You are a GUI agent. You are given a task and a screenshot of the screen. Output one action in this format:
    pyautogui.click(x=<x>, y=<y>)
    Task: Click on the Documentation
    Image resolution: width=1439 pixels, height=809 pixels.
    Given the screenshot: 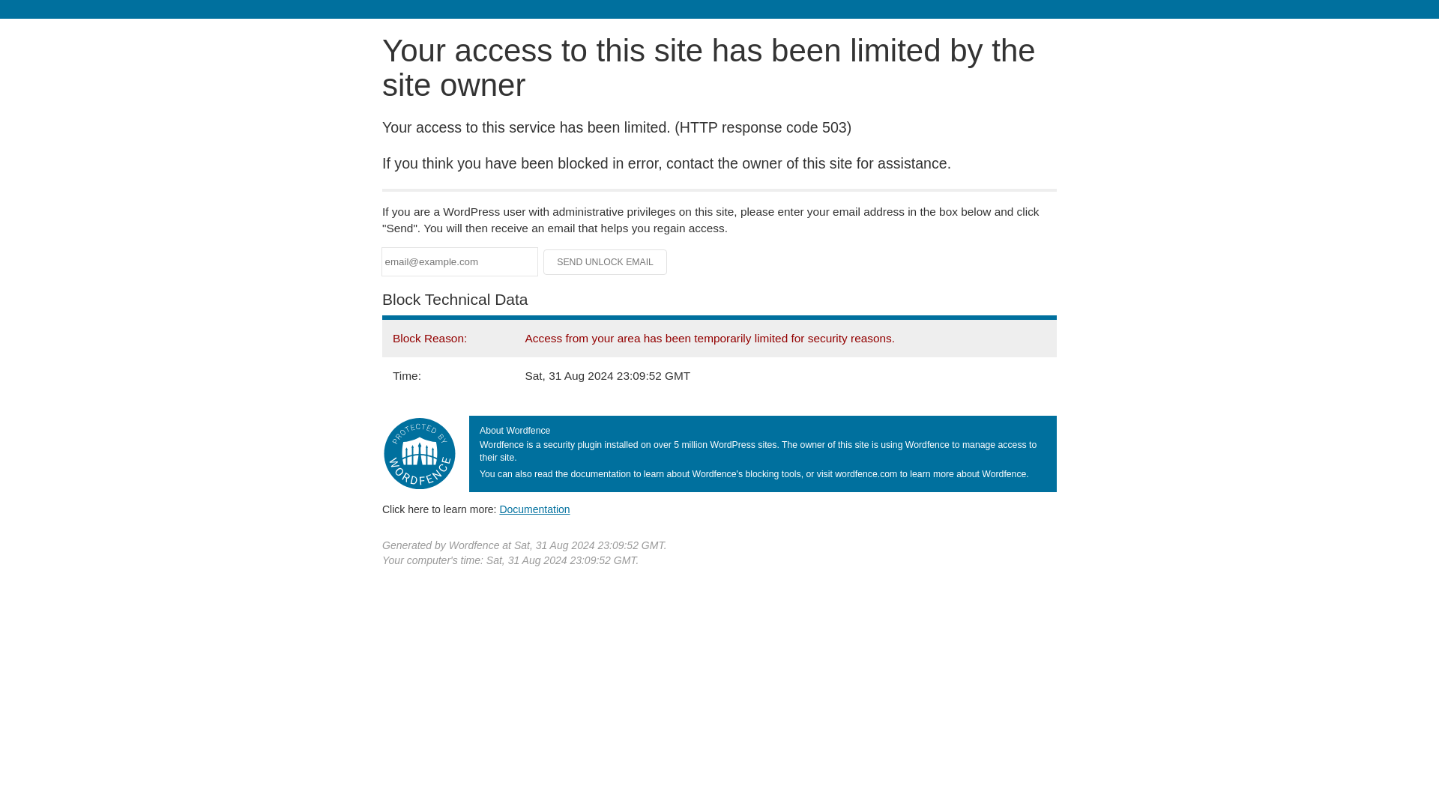 What is the action you would take?
    pyautogui.click(x=534, y=509)
    